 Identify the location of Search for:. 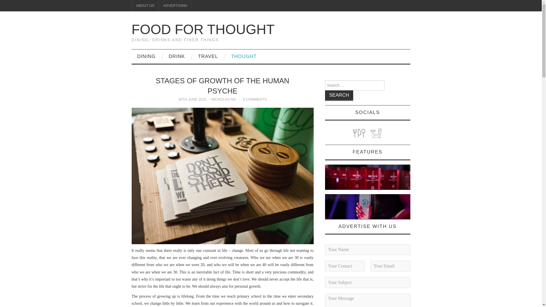
(354, 85).